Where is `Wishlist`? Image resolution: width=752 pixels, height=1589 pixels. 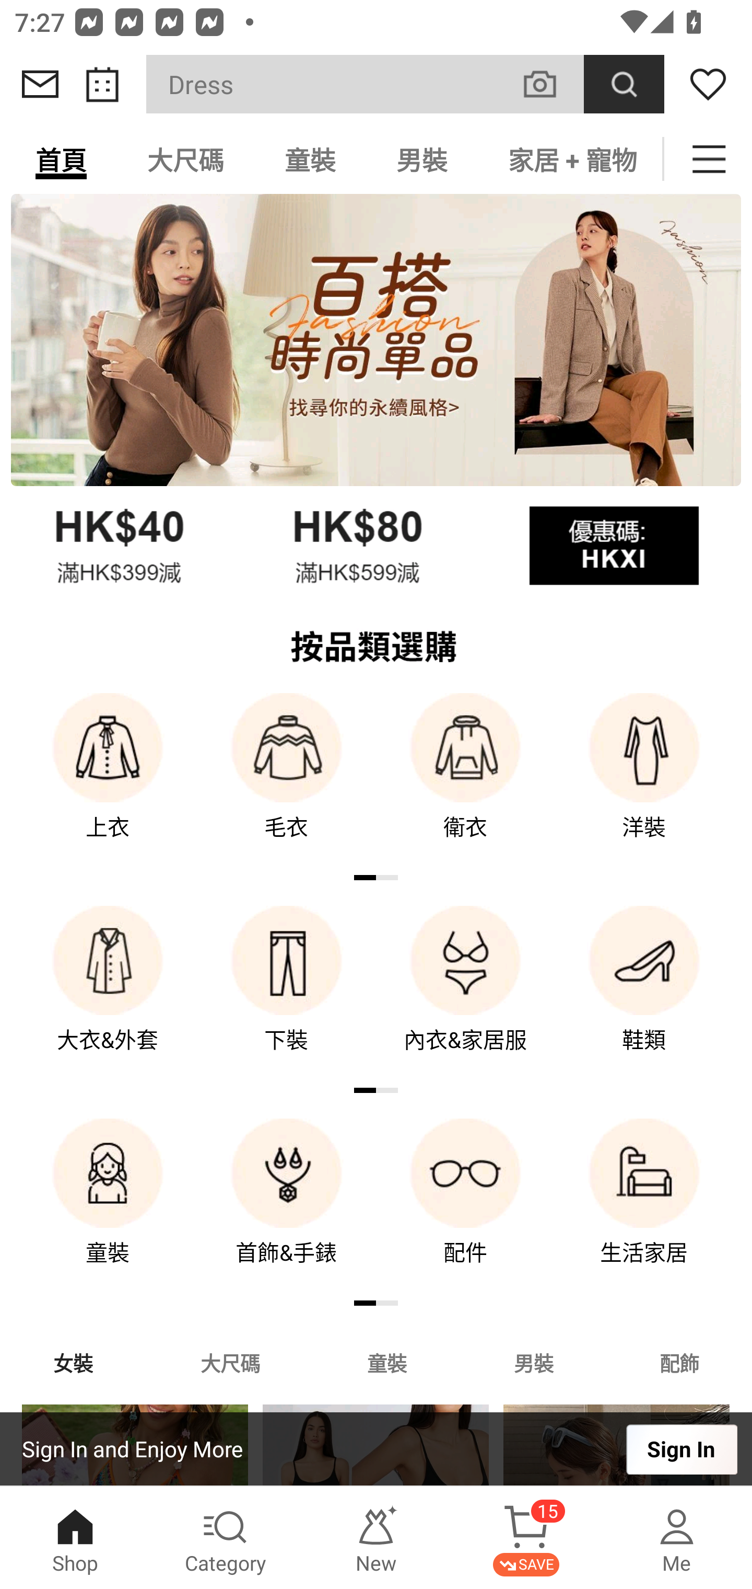
Wishlist is located at coordinates (708, 84).